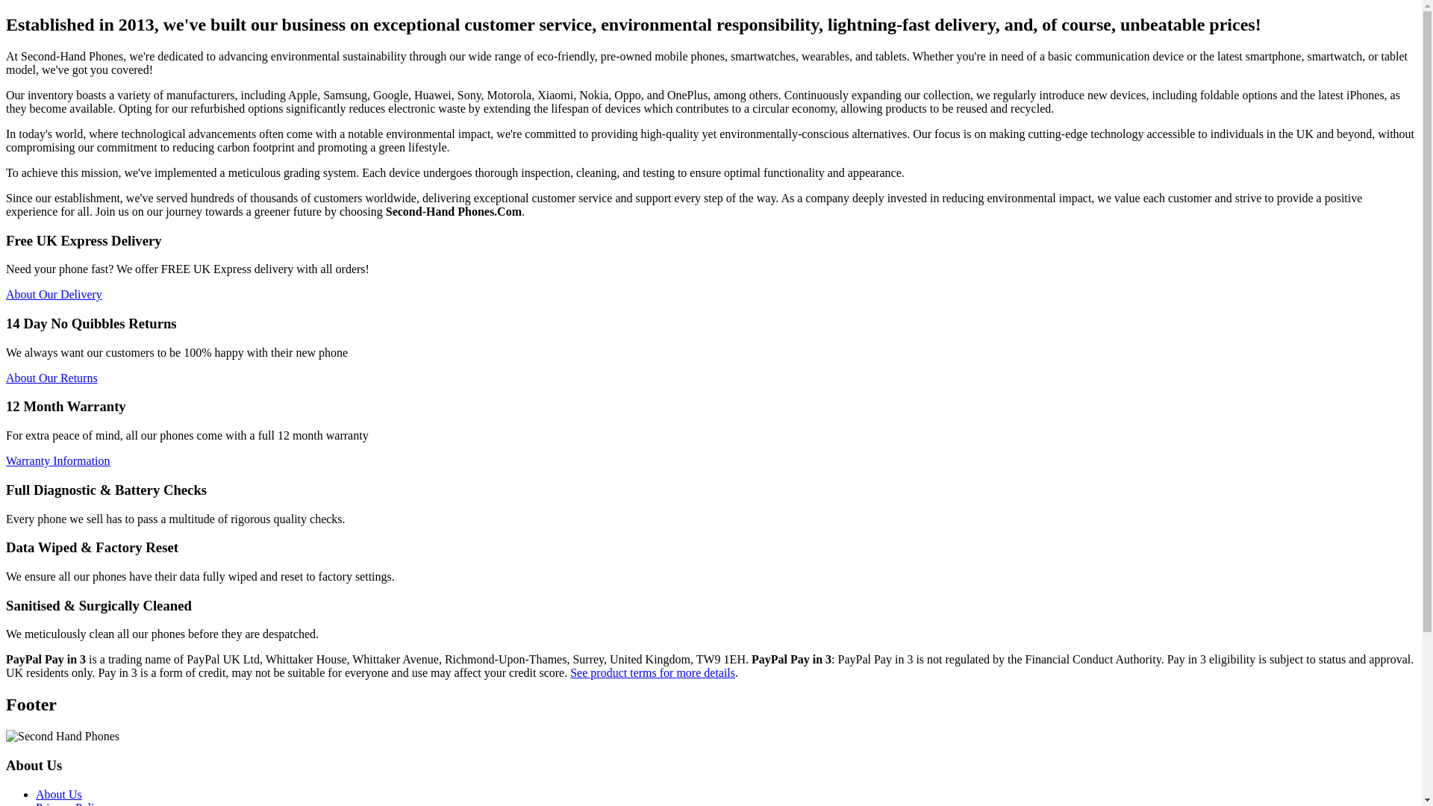  What do you see at coordinates (71, 803) in the screenshot?
I see `Privacy Policy` at bounding box center [71, 803].